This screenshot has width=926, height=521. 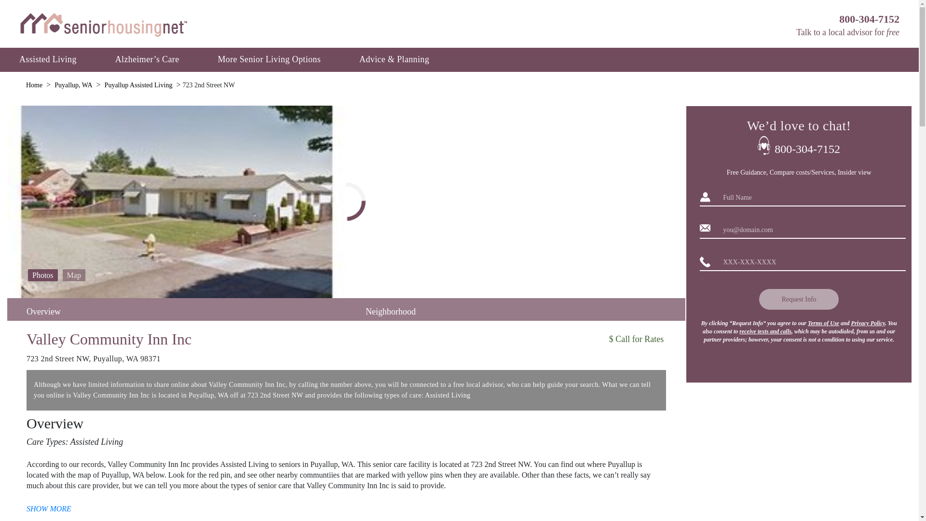 I want to click on 800-304-7152, so click(x=869, y=19).